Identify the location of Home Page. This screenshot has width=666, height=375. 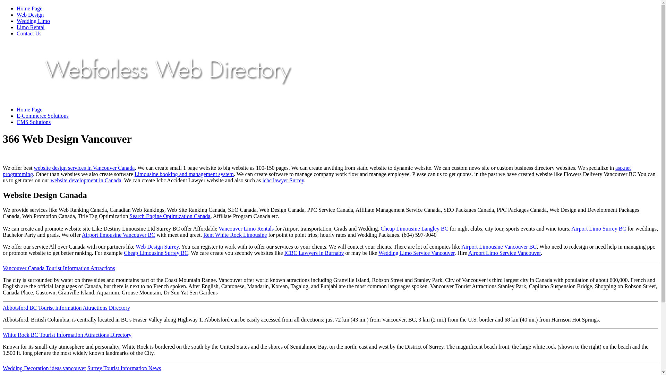
(29, 110).